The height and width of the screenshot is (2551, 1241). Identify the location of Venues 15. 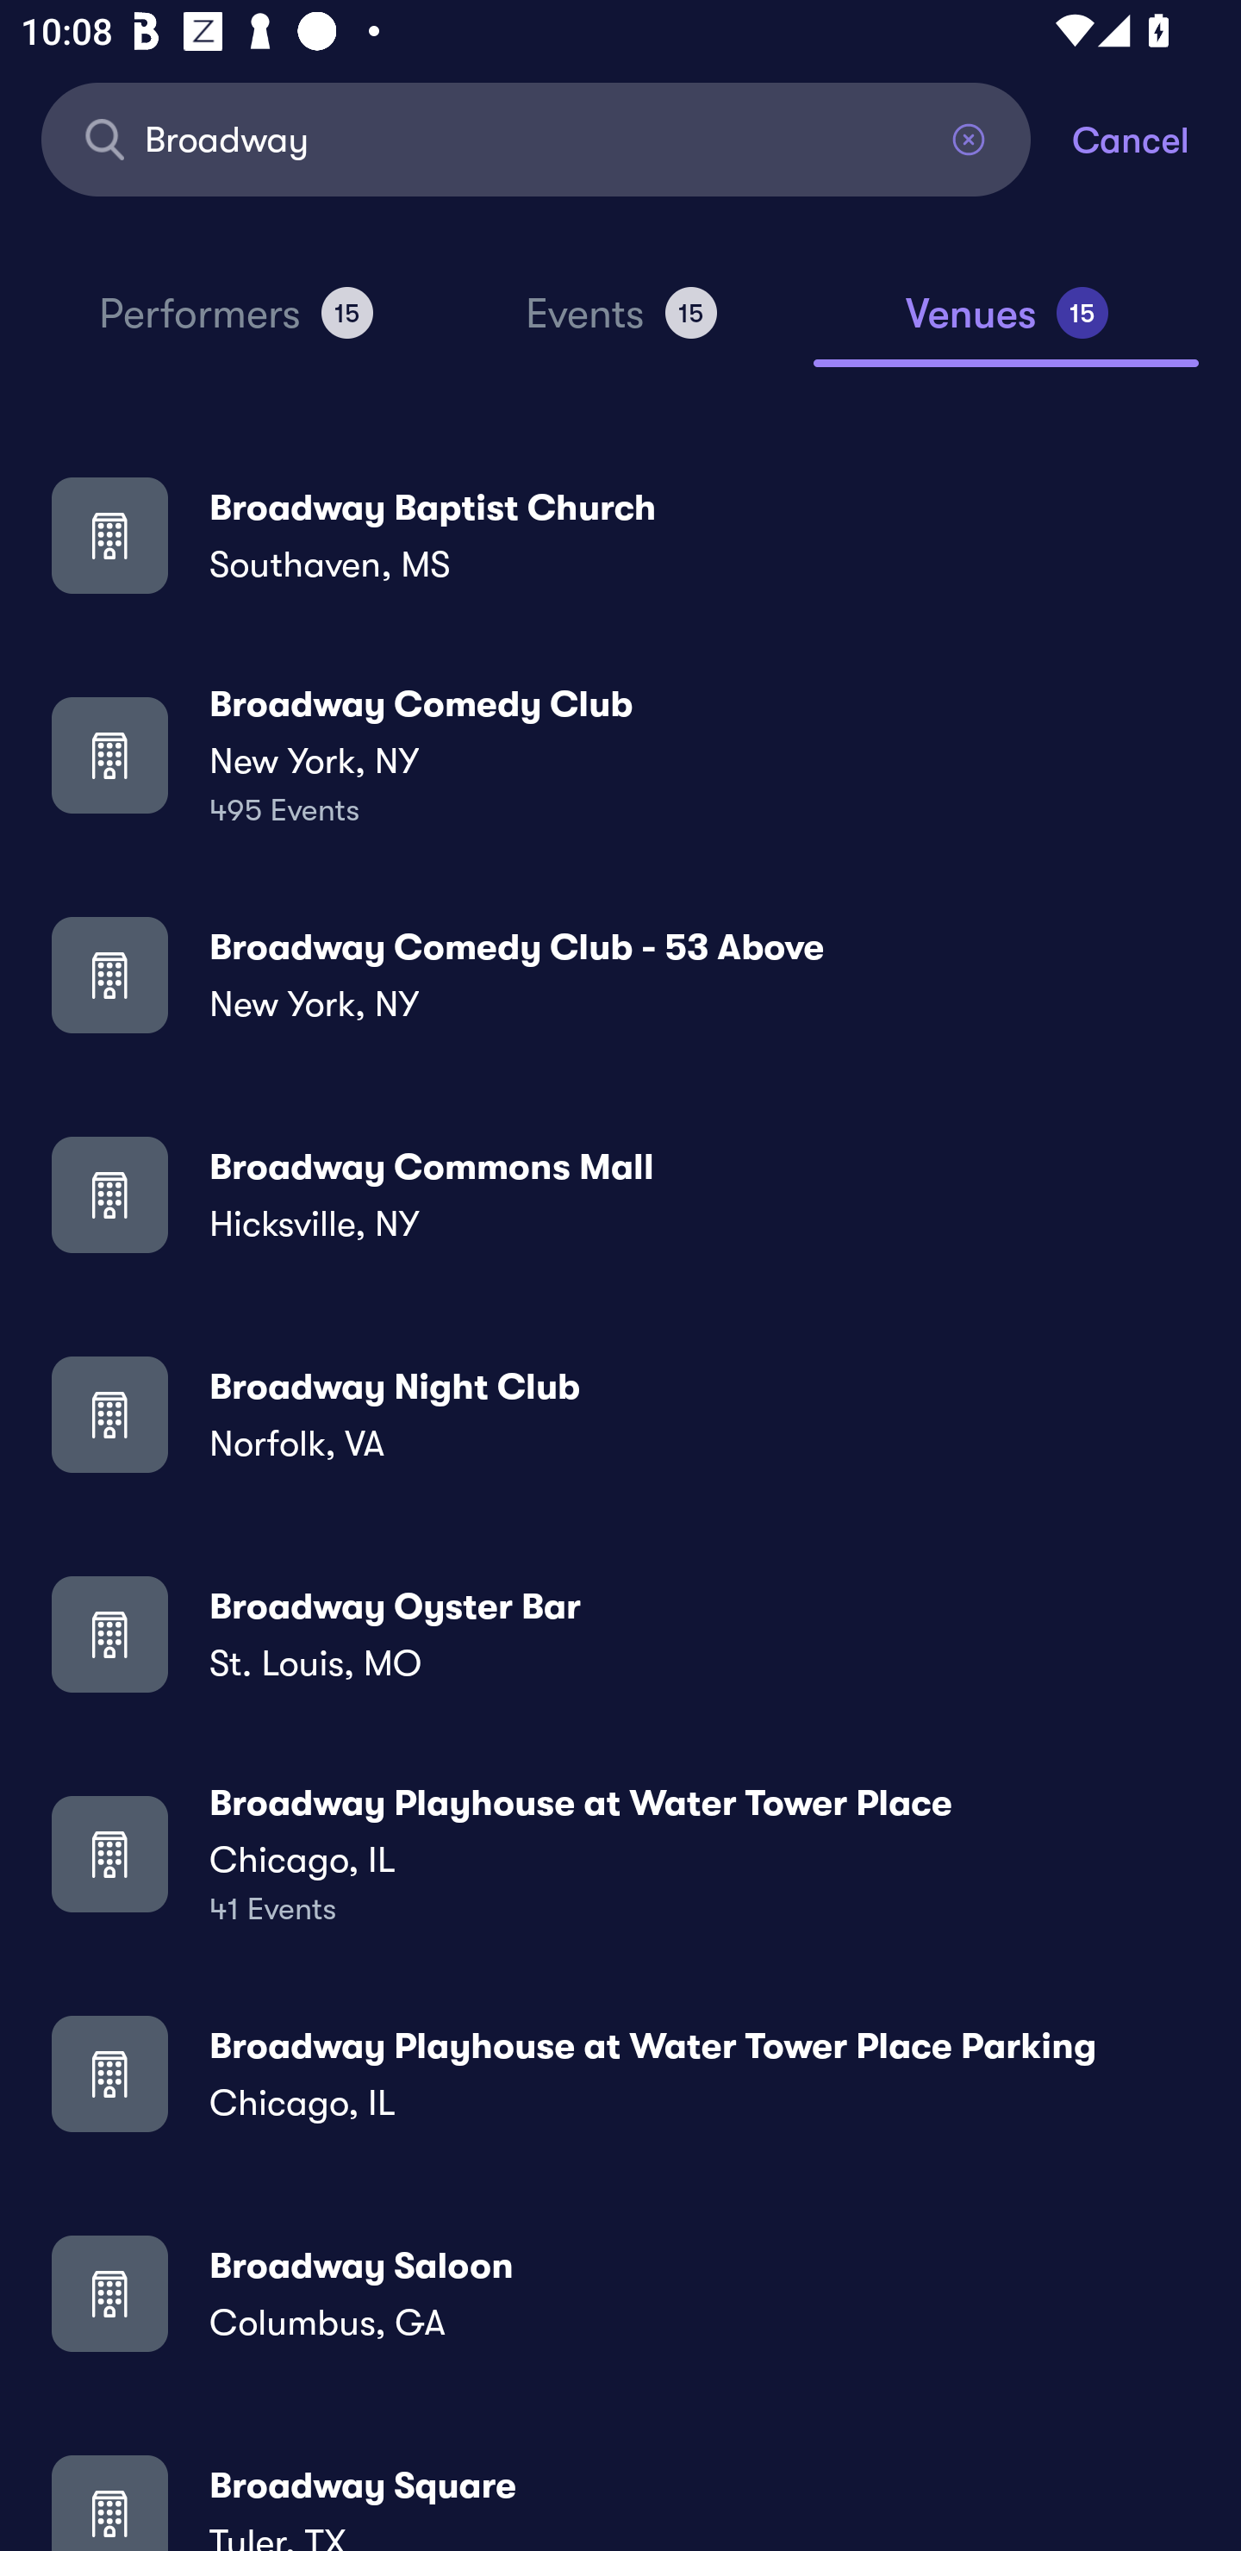
(1007, 326).